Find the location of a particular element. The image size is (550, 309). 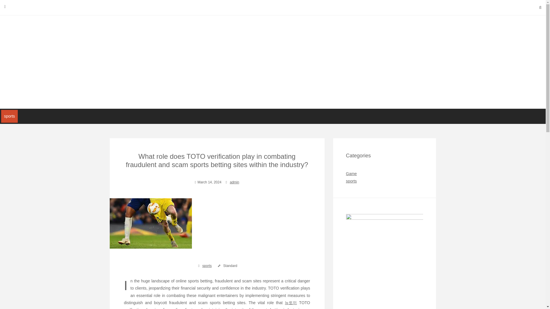

sports is located at coordinates (234, 182).